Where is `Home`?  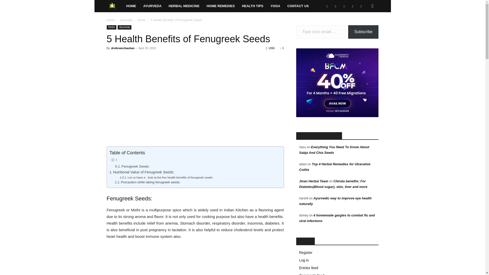 Home is located at coordinates (131, 6).